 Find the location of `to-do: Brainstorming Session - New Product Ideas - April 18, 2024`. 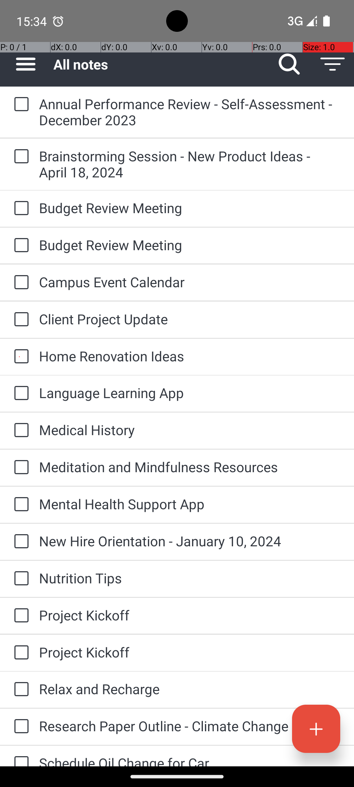

to-do: Brainstorming Session - New Product Ideas - April 18, 2024 is located at coordinates (20, 157).